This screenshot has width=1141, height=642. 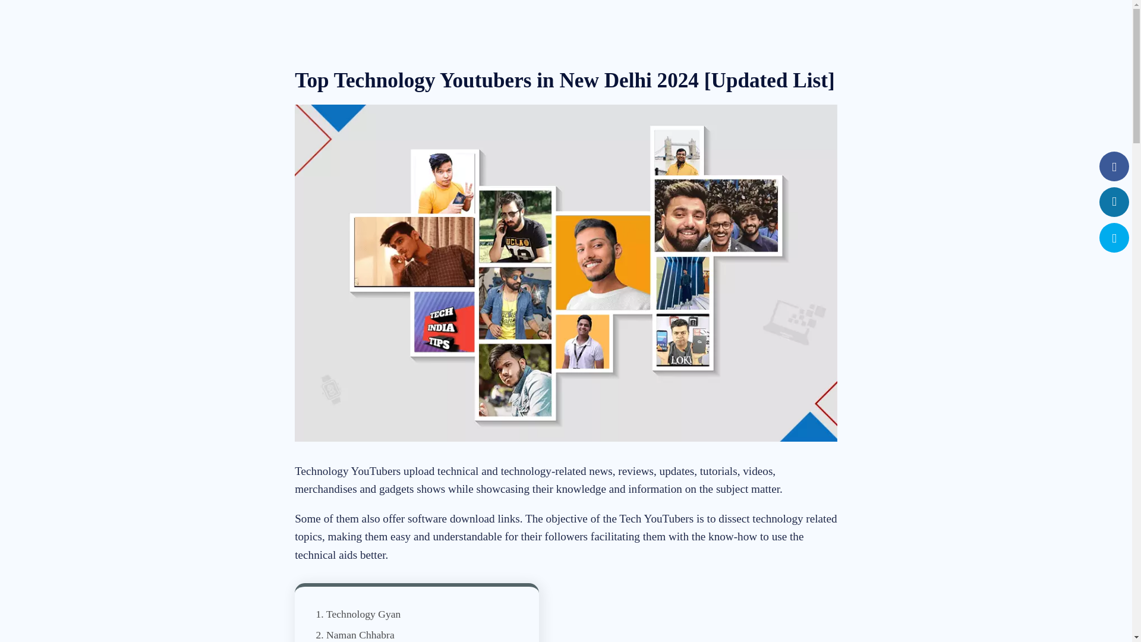 What do you see at coordinates (363, 613) in the screenshot?
I see `Technology Gyan` at bounding box center [363, 613].